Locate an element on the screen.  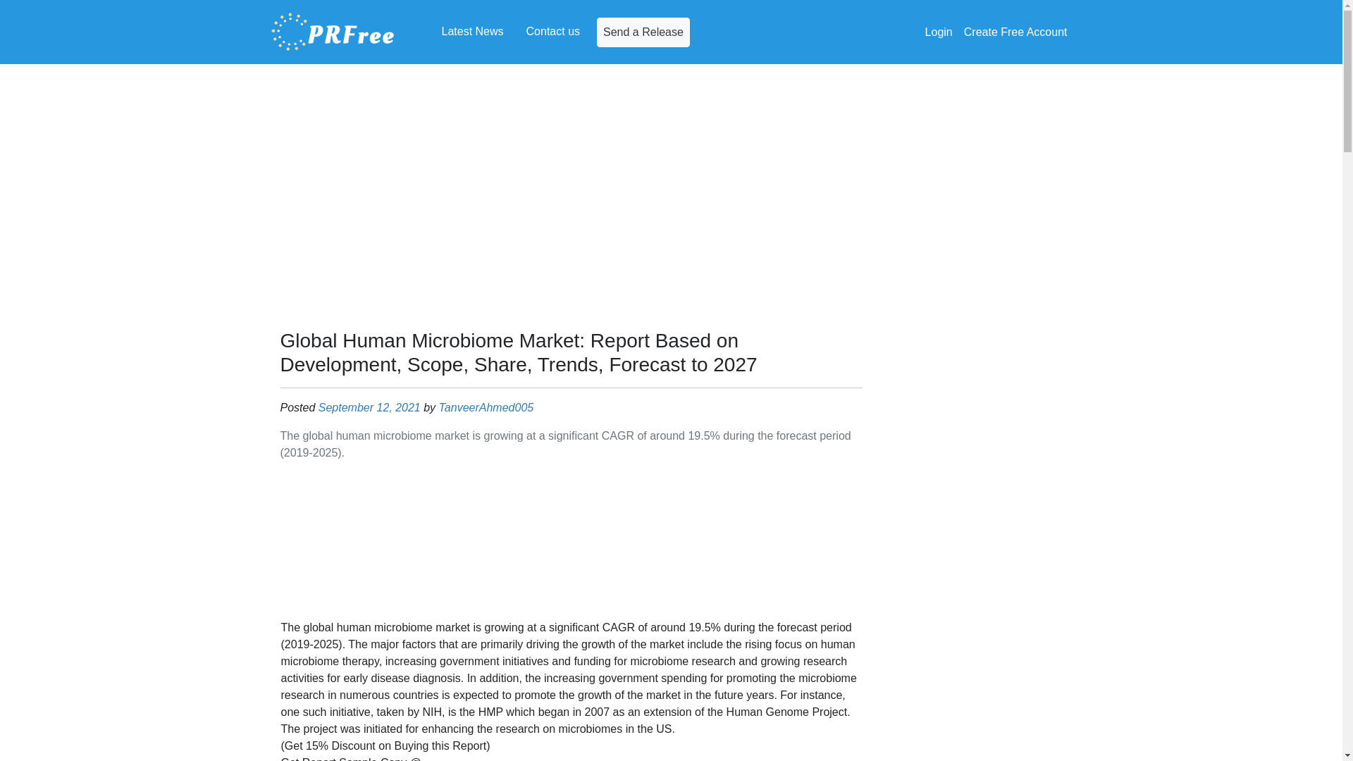
PFRree is located at coordinates (333, 32).